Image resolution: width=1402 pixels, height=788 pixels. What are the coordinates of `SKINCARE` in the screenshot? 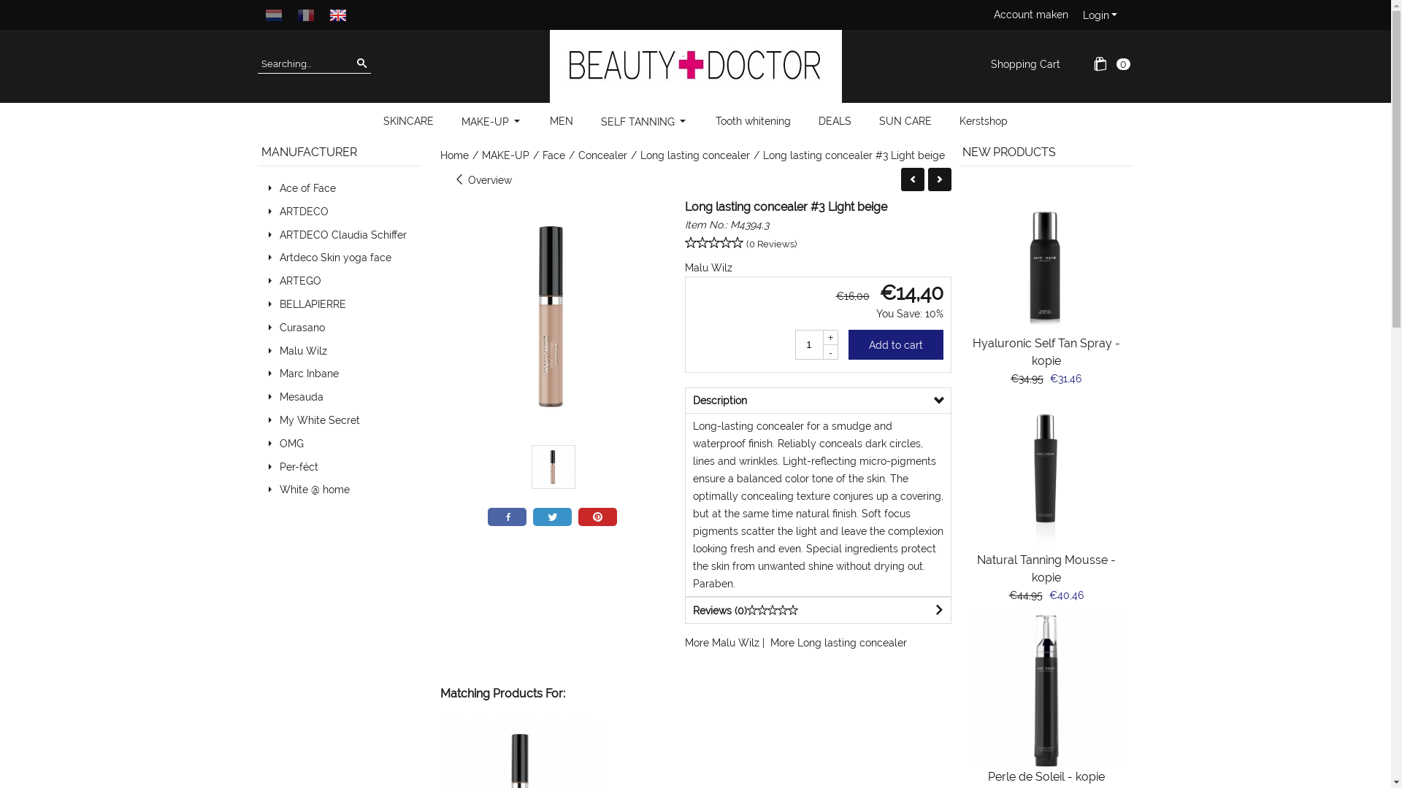 It's located at (409, 121).